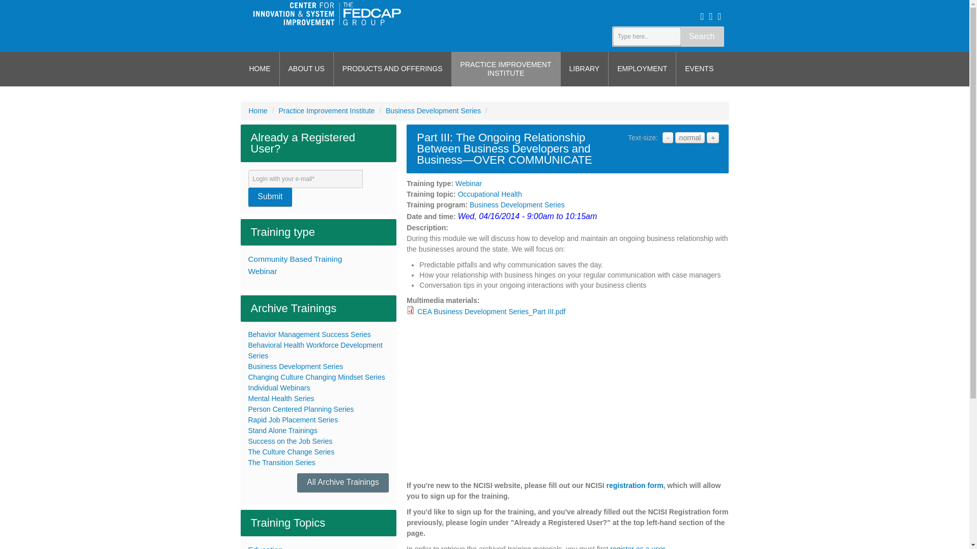  What do you see at coordinates (283, 431) in the screenshot?
I see `EVENTS` at bounding box center [283, 431].